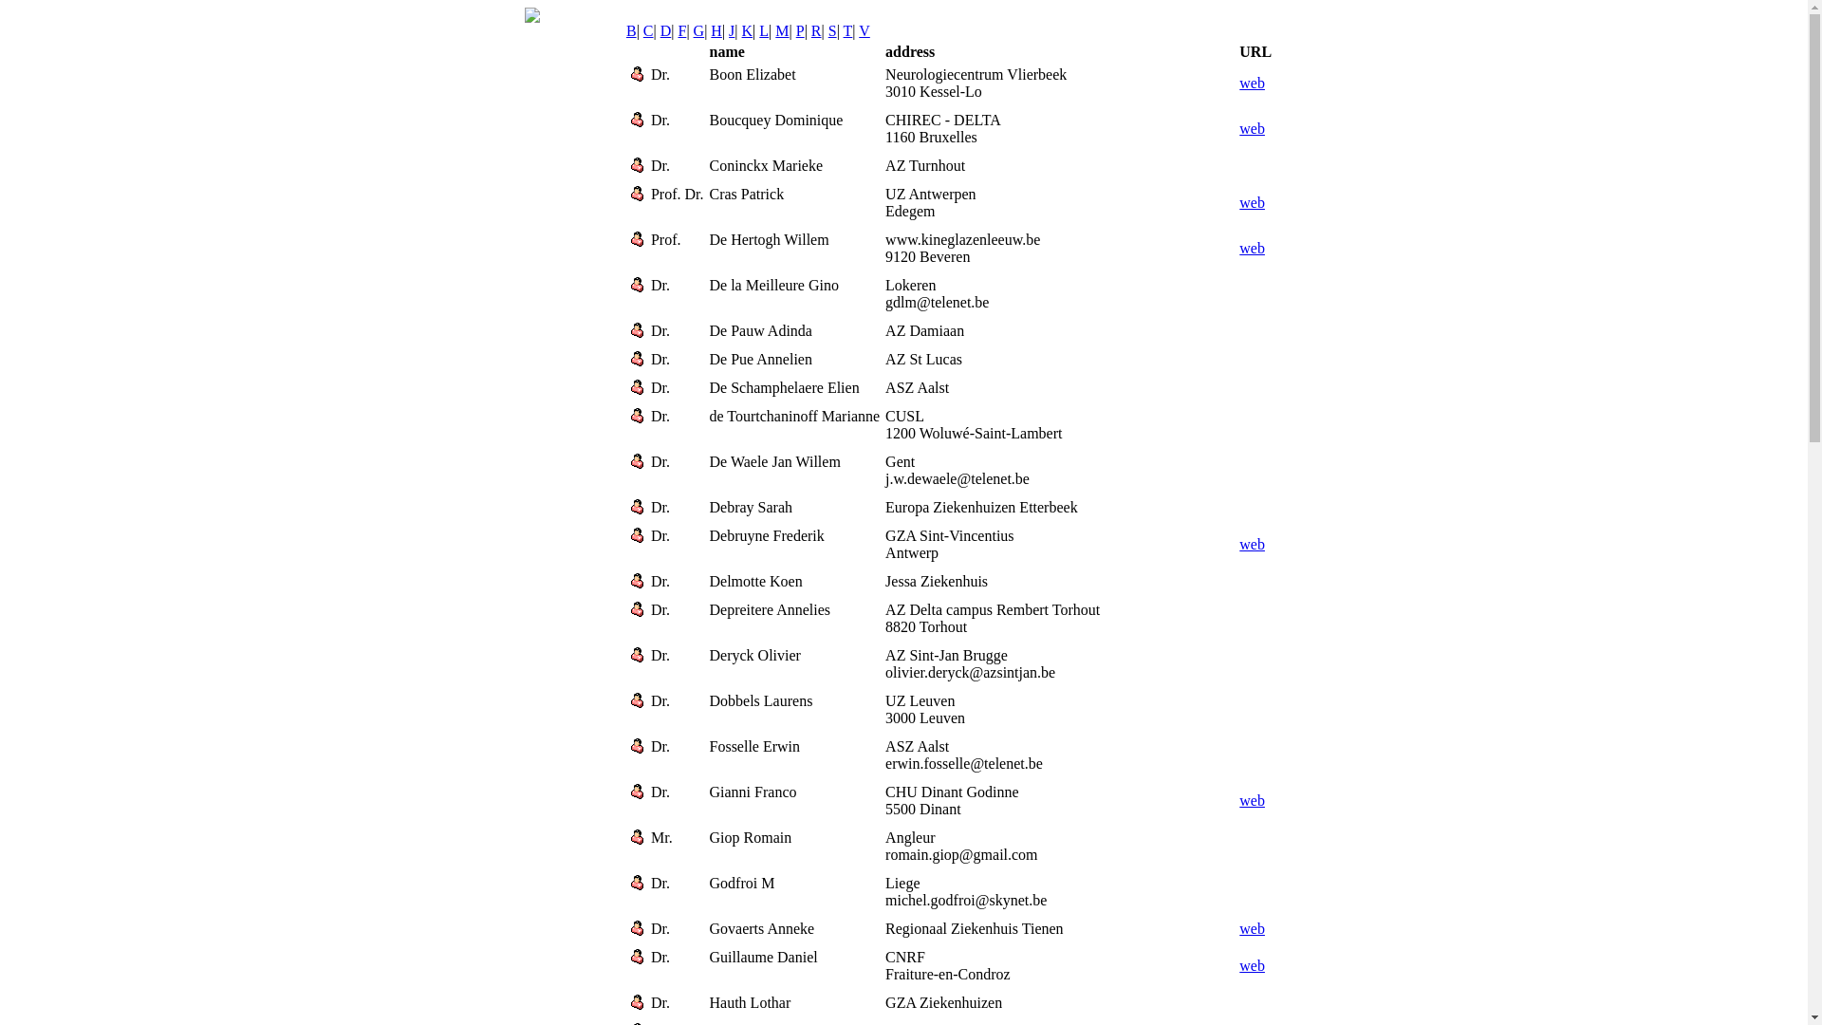  I want to click on B, so click(632, 30).